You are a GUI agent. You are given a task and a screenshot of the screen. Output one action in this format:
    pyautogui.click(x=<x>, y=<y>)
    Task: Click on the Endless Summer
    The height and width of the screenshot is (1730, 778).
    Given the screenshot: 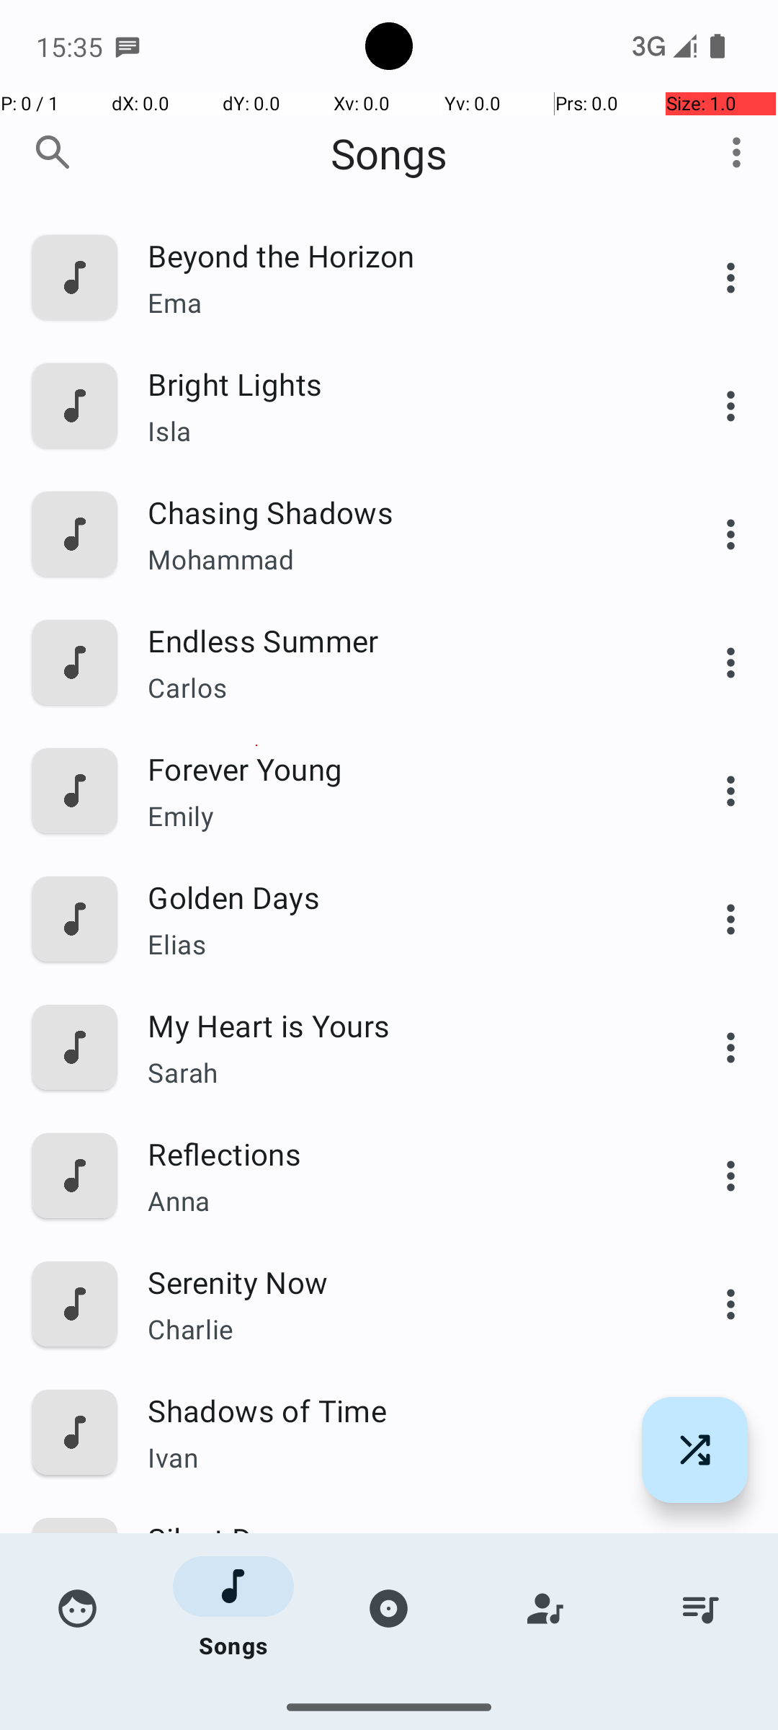 What is the action you would take?
    pyautogui.click(x=401, y=640)
    